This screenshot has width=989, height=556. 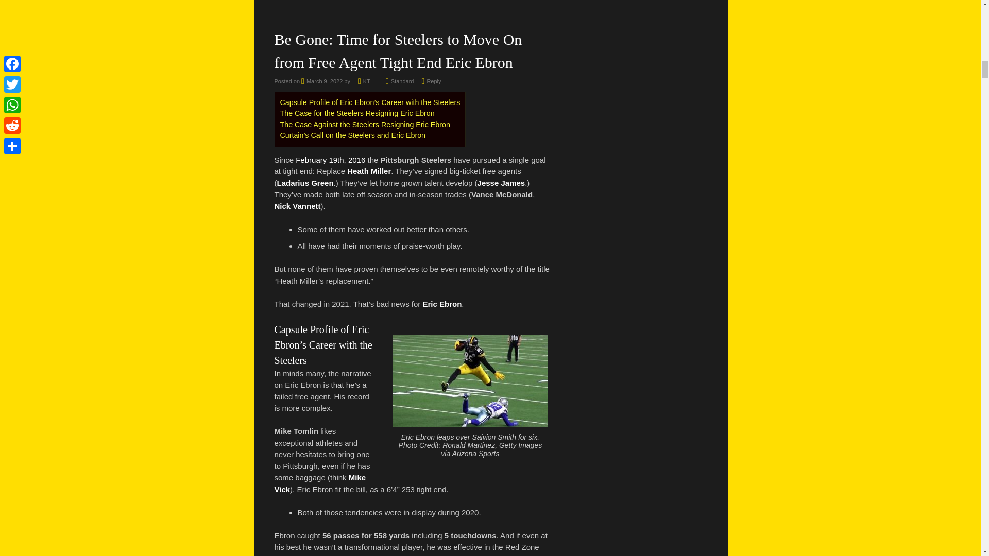 What do you see at coordinates (366, 81) in the screenshot?
I see `View all posts by KT` at bounding box center [366, 81].